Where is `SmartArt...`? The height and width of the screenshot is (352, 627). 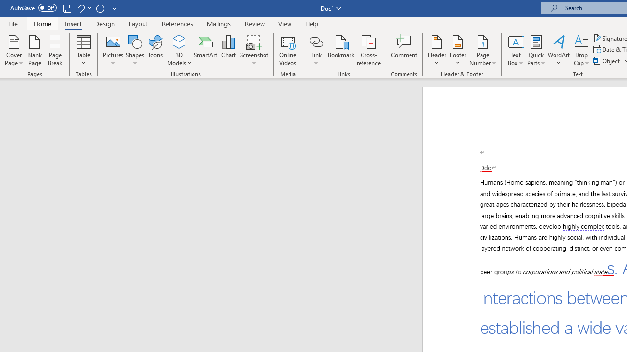 SmartArt... is located at coordinates (206, 50).